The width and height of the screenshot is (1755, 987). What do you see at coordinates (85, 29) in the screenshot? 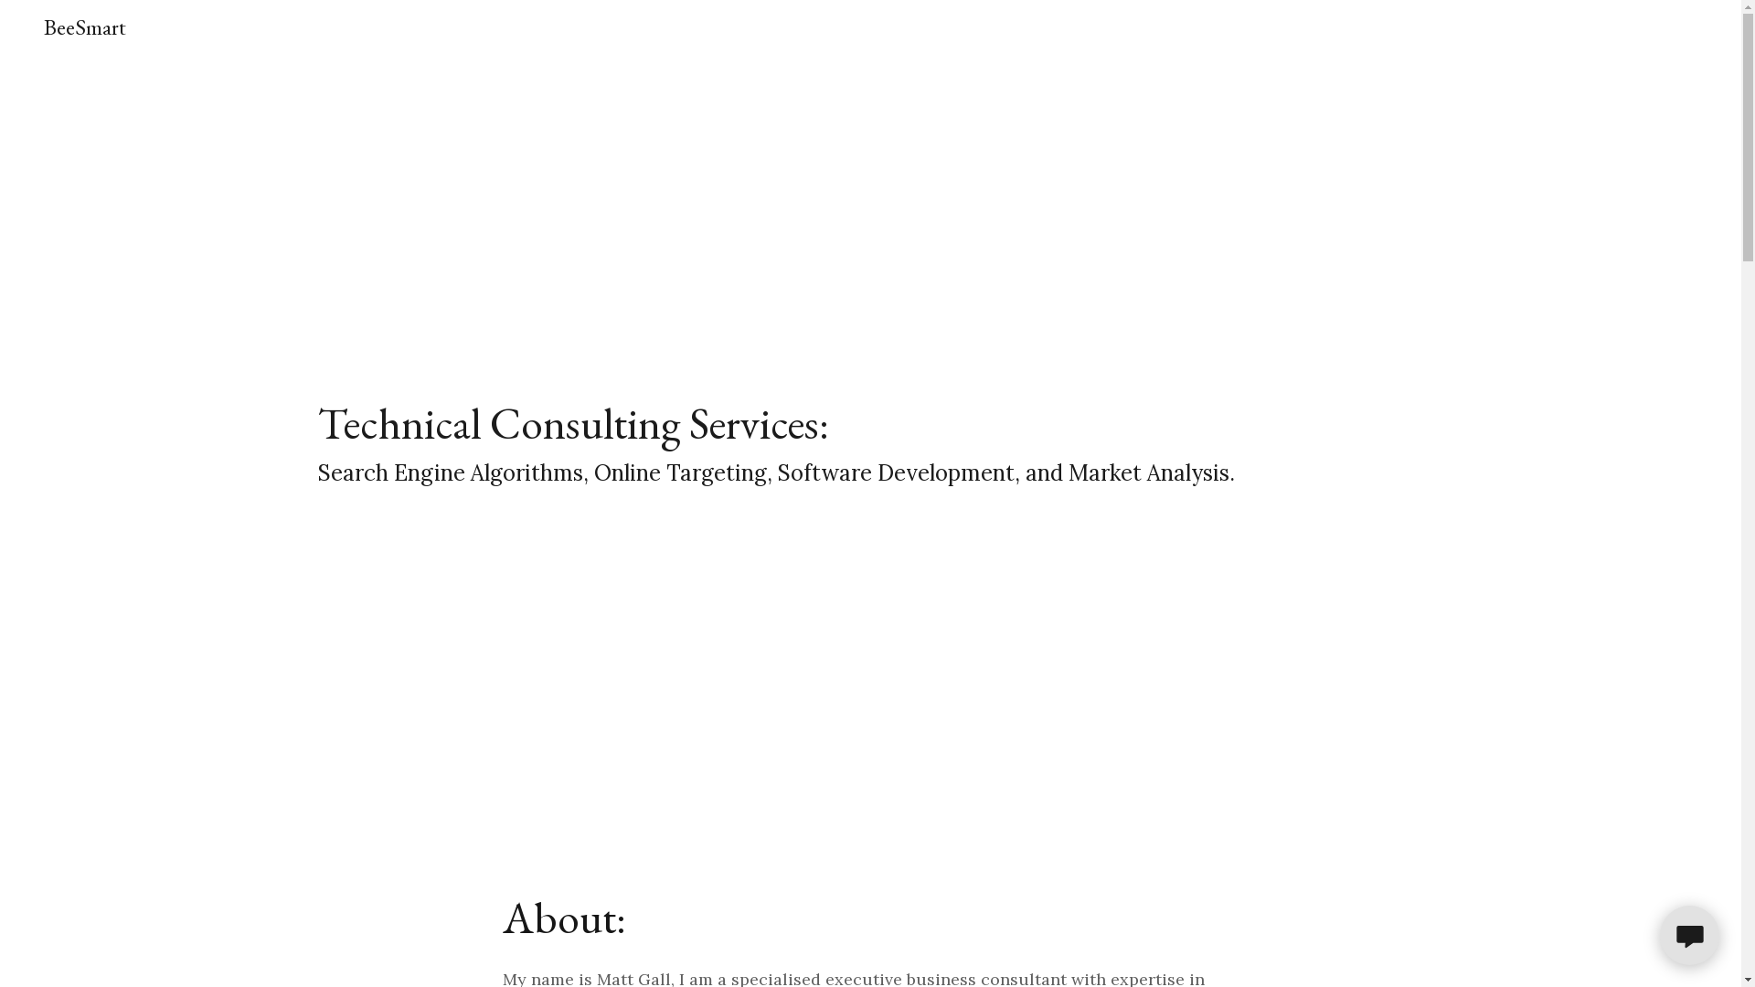
I see `BeeSmart` at bounding box center [85, 29].